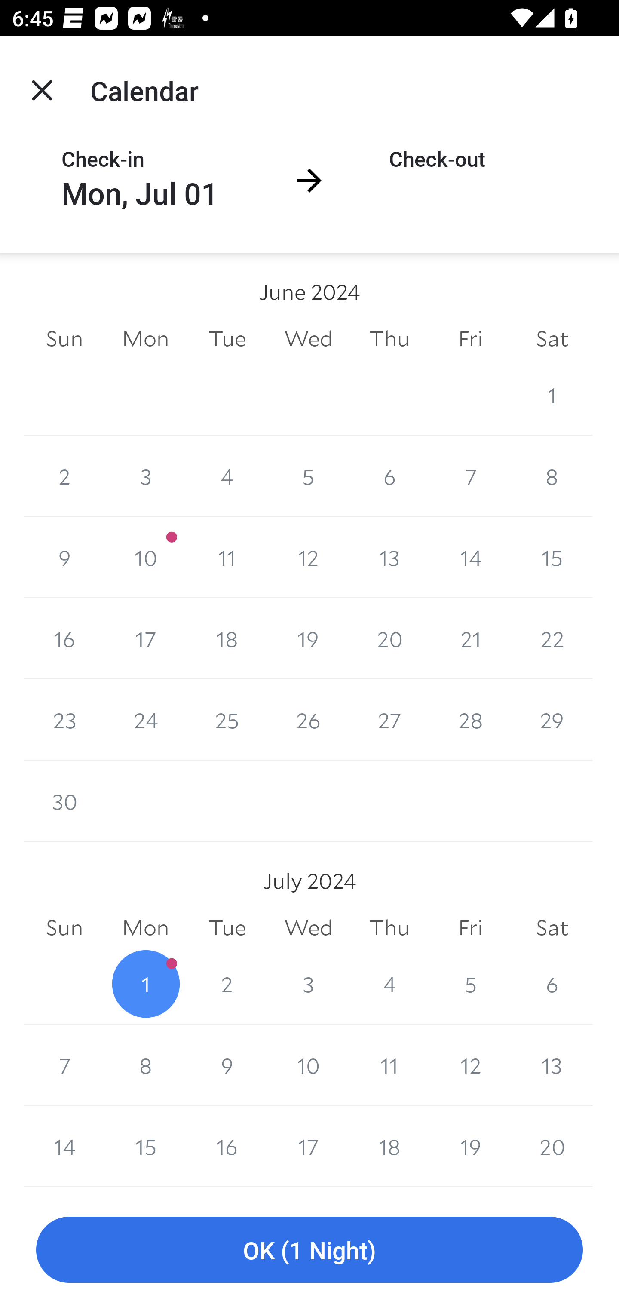  Describe the element at coordinates (145, 338) in the screenshot. I see `Mon` at that location.